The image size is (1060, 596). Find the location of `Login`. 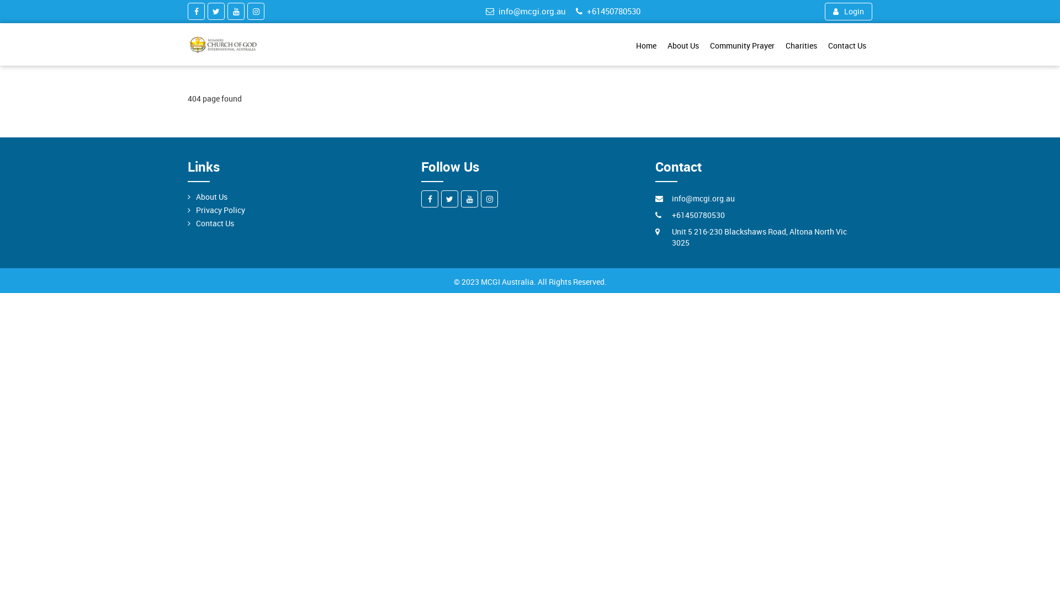

Login is located at coordinates (850, 12).